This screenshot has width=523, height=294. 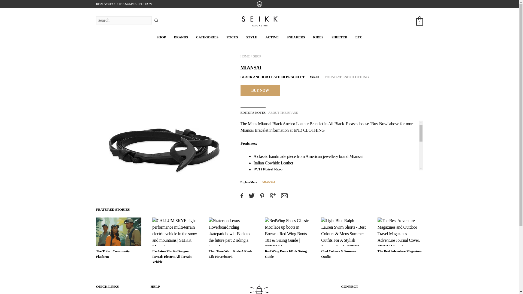 What do you see at coordinates (260, 90) in the screenshot?
I see `BUY NOW` at bounding box center [260, 90].